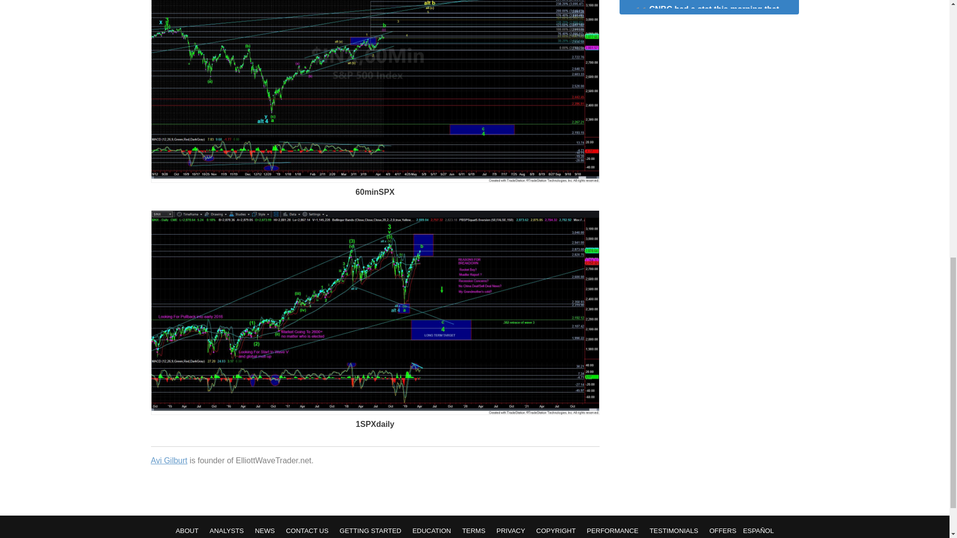  Describe the element at coordinates (264, 531) in the screenshot. I see `NEWS` at that location.